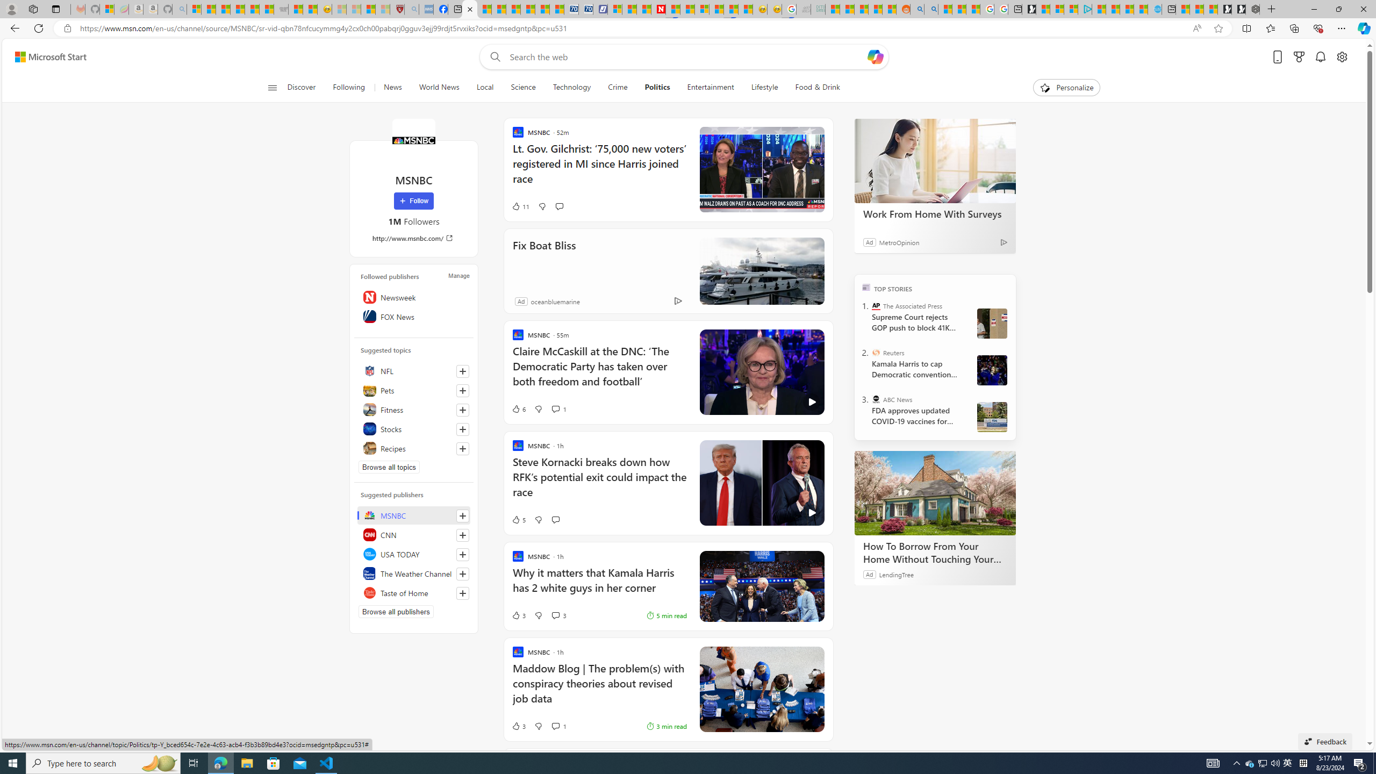 This screenshot has width=1376, height=774. What do you see at coordinates (931, 9) in the screenshot?
I see `Utah sues federal government - Search` at bounding box center [931, 9].